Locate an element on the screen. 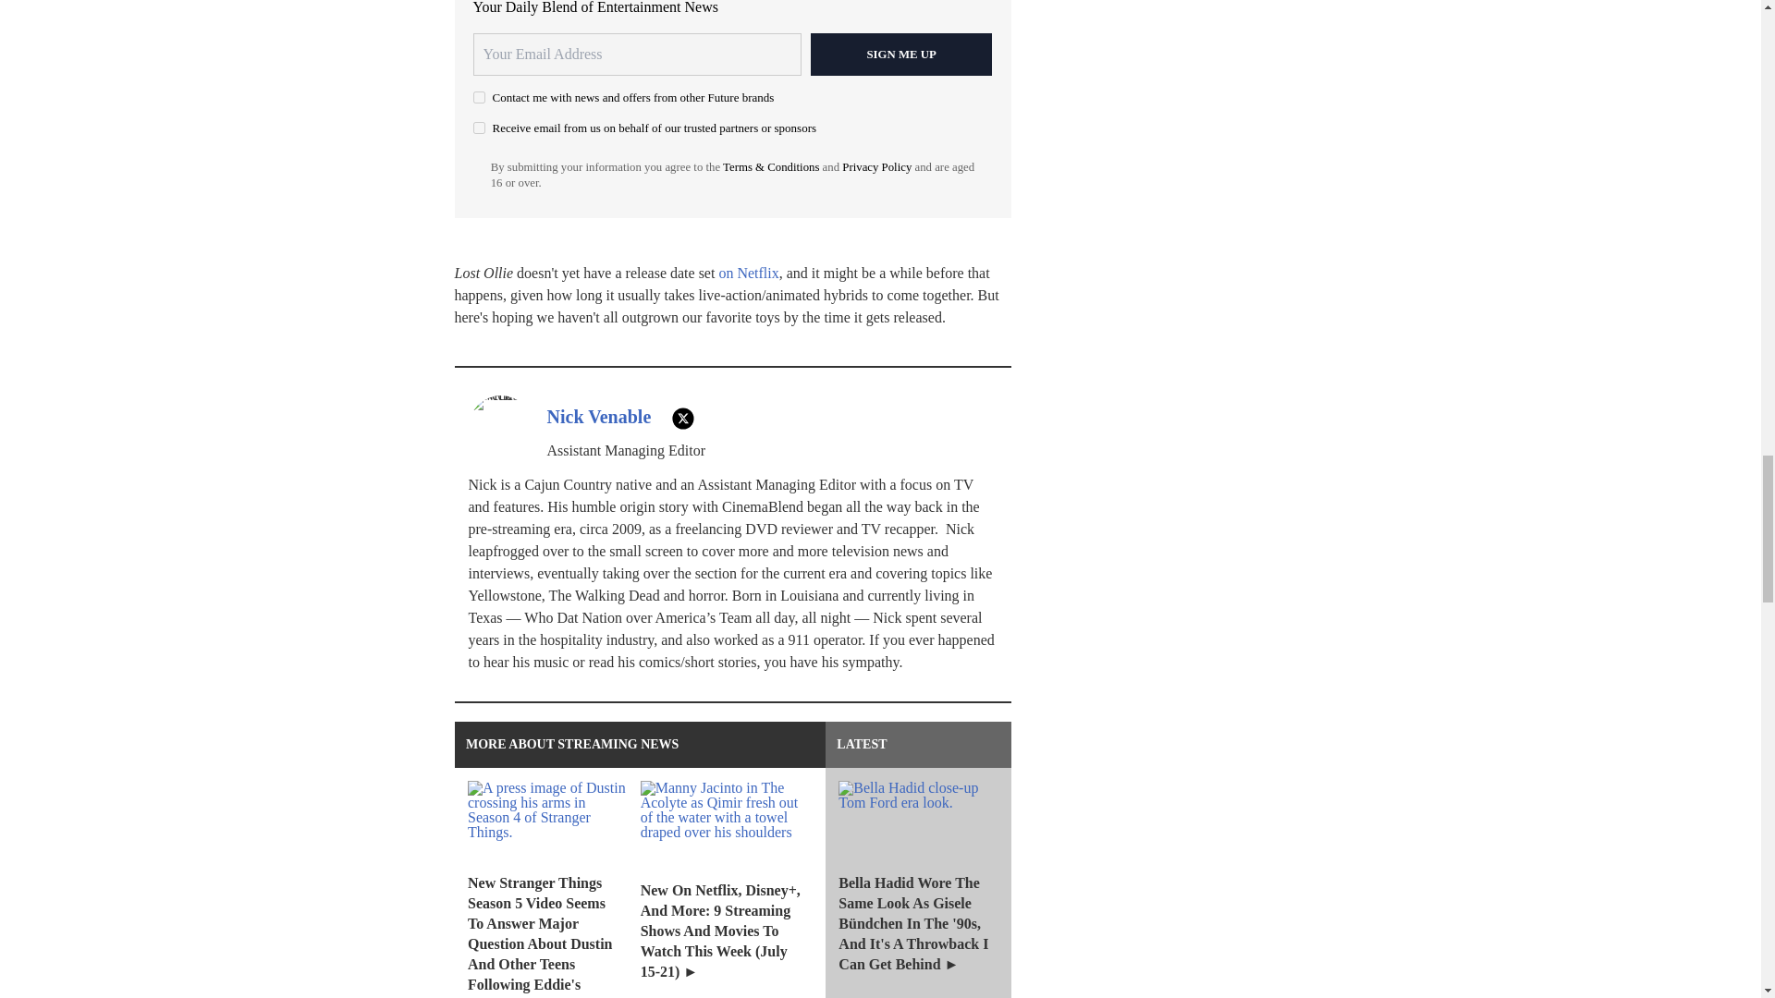  on is located at coordinates (479, 98).